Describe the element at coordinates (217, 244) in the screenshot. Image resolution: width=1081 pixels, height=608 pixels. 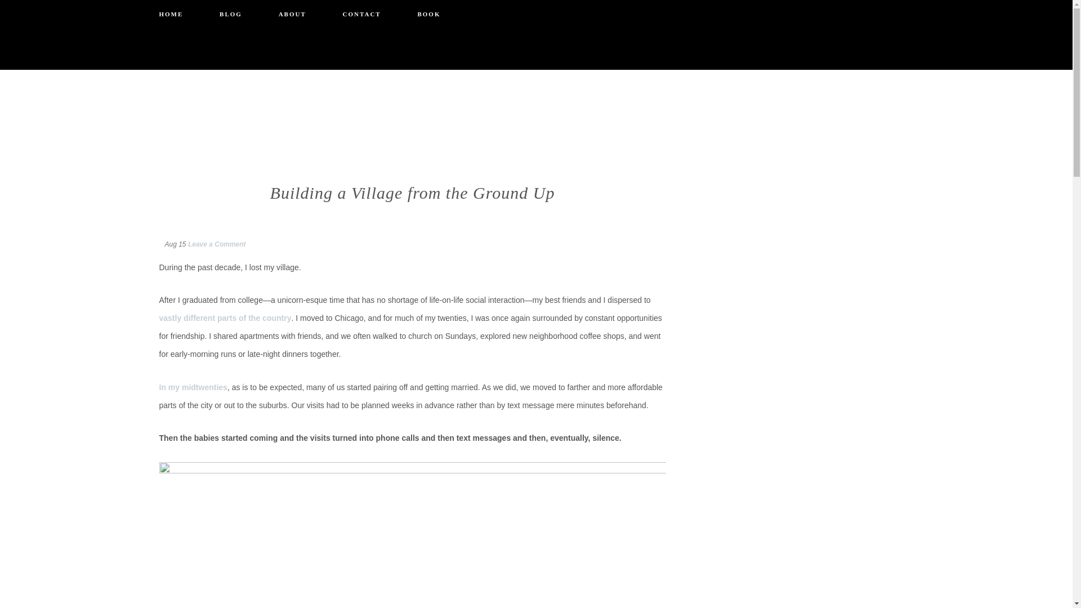
I see `Leave a Comment` at that location.